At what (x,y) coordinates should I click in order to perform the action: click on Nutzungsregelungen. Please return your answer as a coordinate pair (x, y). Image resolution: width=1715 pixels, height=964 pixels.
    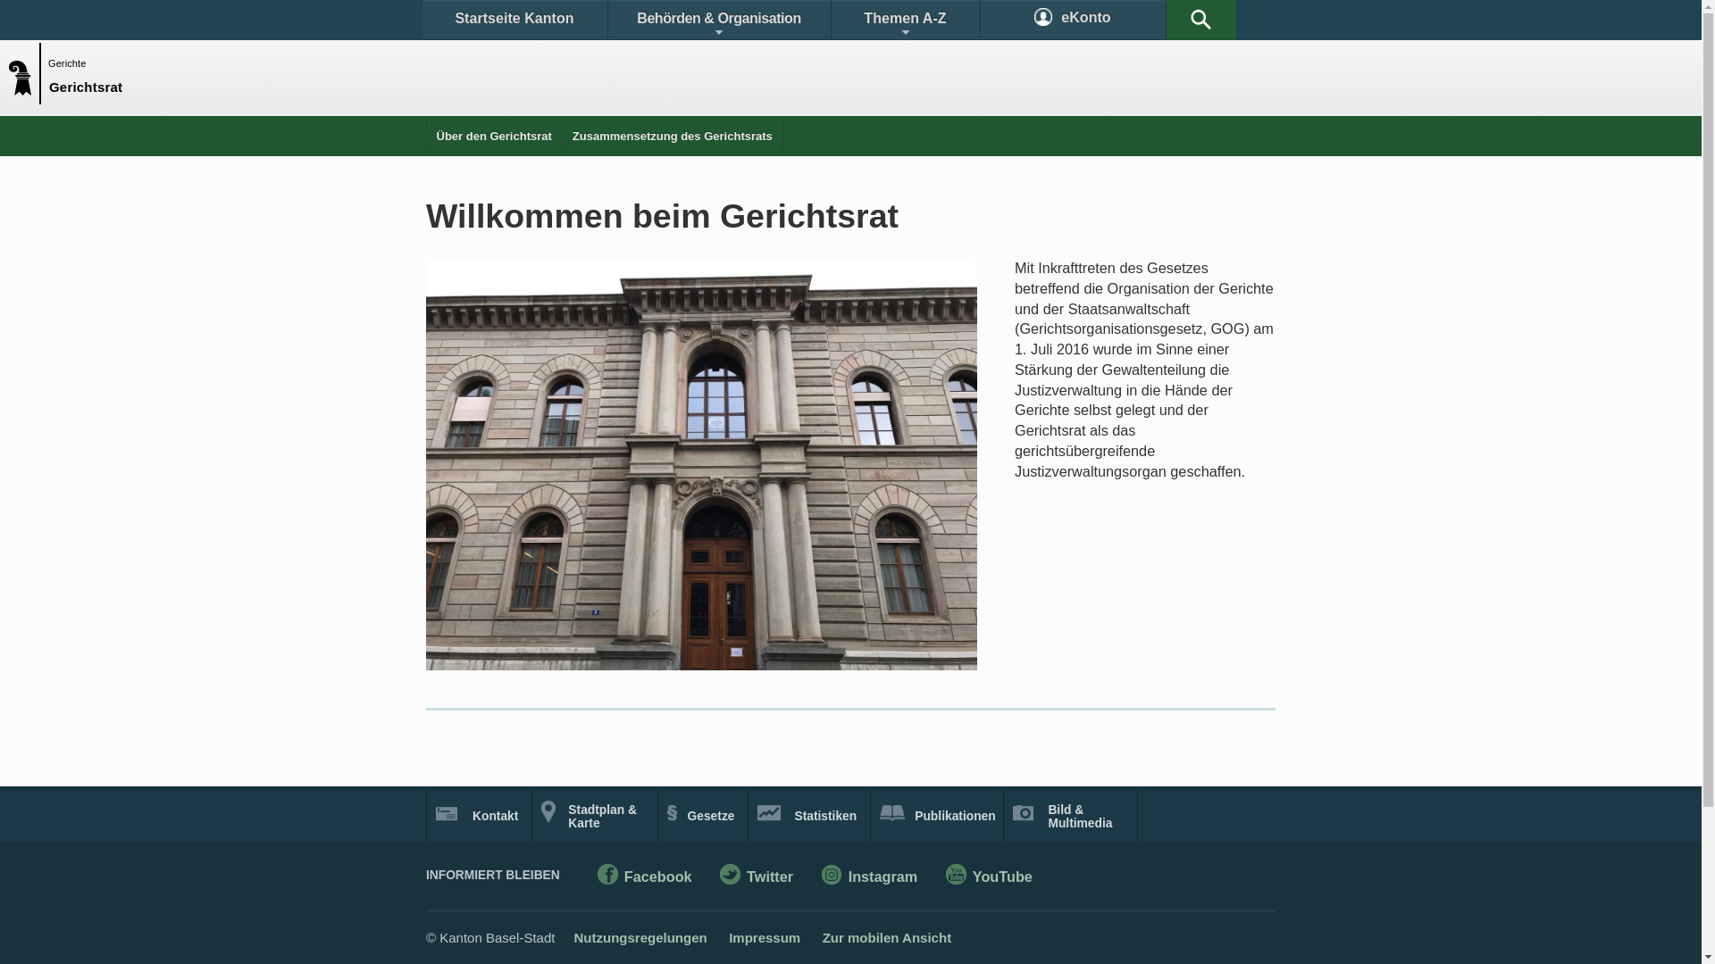
    Looking at the image, I should click on (640, 937).